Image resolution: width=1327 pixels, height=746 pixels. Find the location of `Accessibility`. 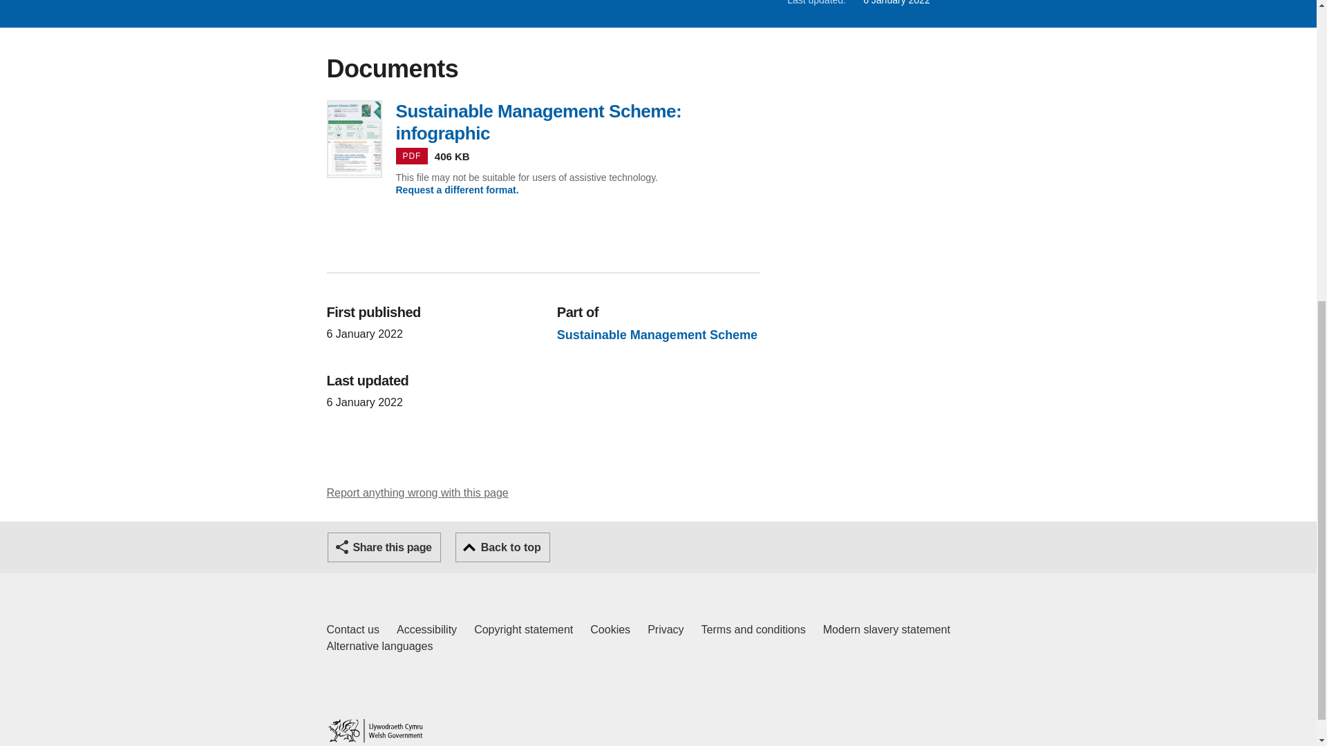

Accessibility is located at coordinates (502, 547).